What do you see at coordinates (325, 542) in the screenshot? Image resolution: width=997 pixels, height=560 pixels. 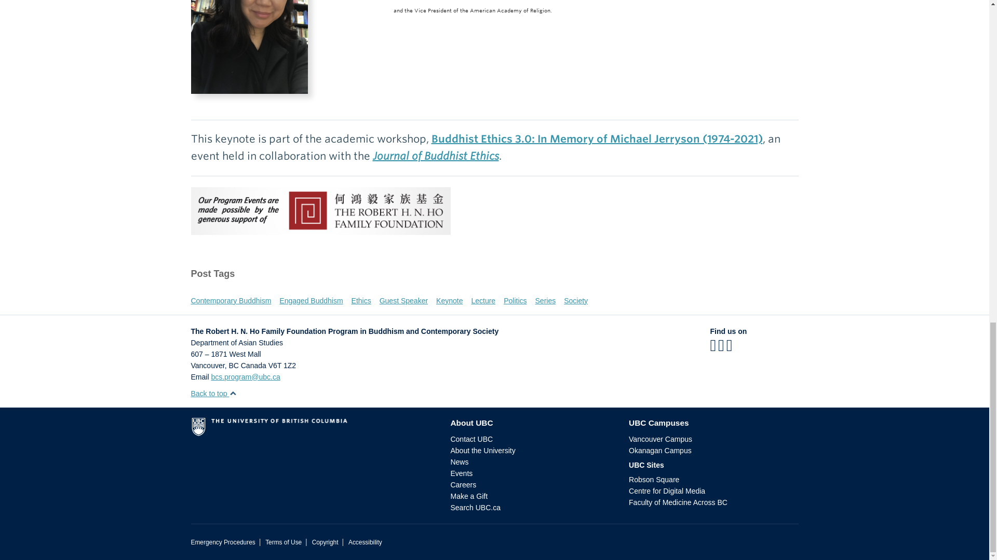 I see `UBC Copyright` at bounding box center [325, 542].